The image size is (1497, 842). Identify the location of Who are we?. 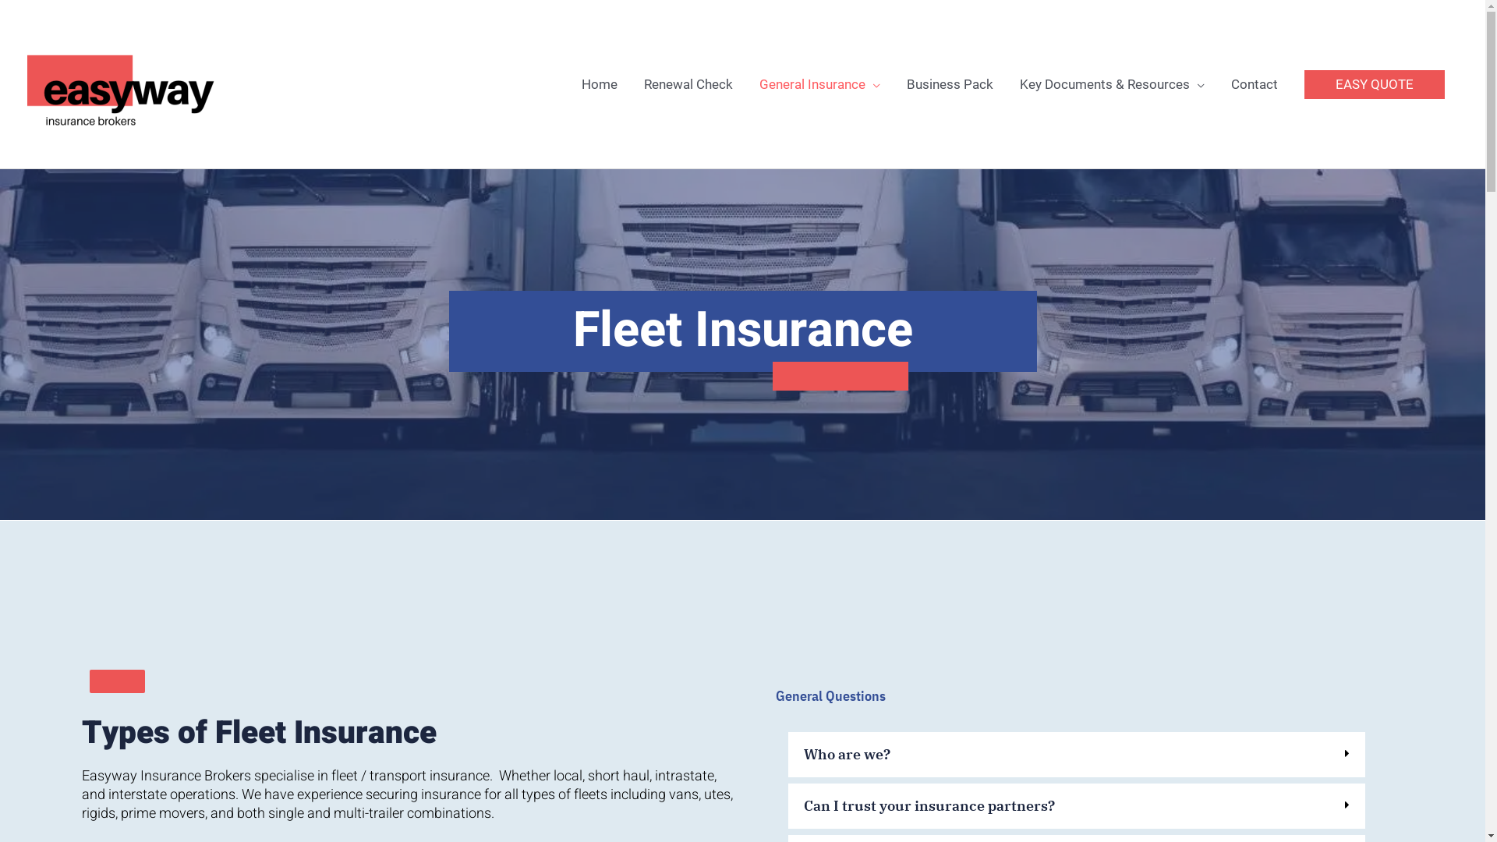
(847, 755).